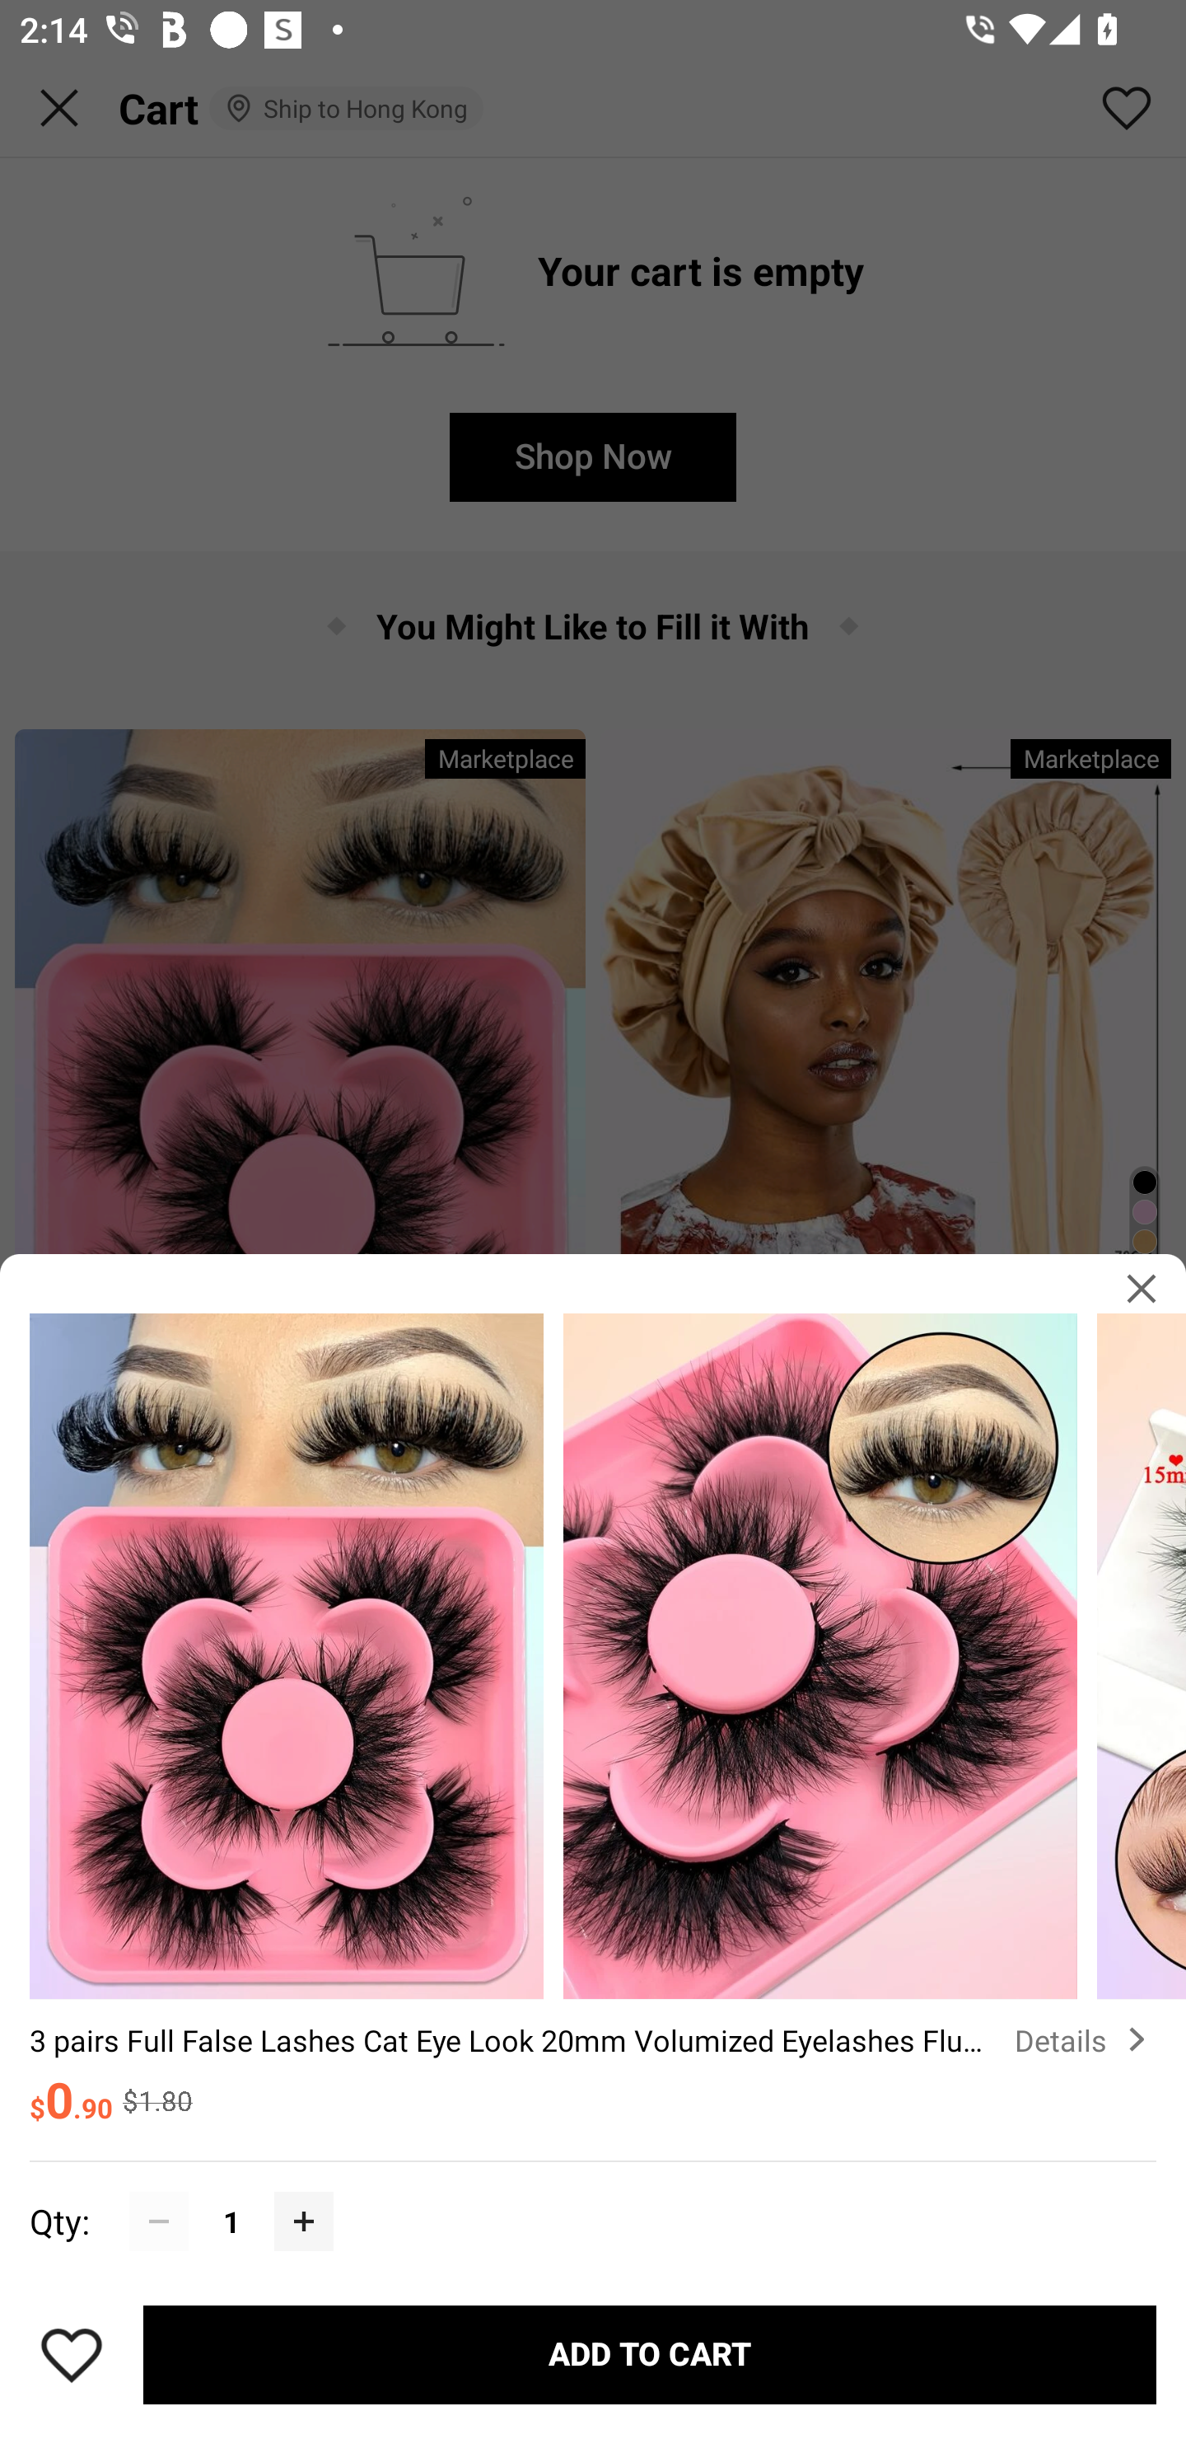  Describe the element at coordinates (1086, 2040) in the screenshot. I see `Details` at that location.